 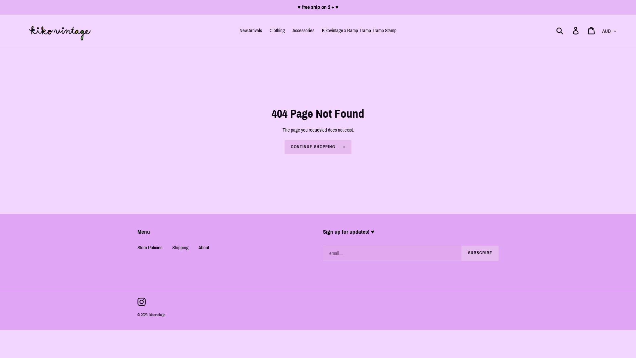 What do you see at coordinates (150, 248) in the screenshot?
I see `Store Policies` at bounding box center [150, 248].